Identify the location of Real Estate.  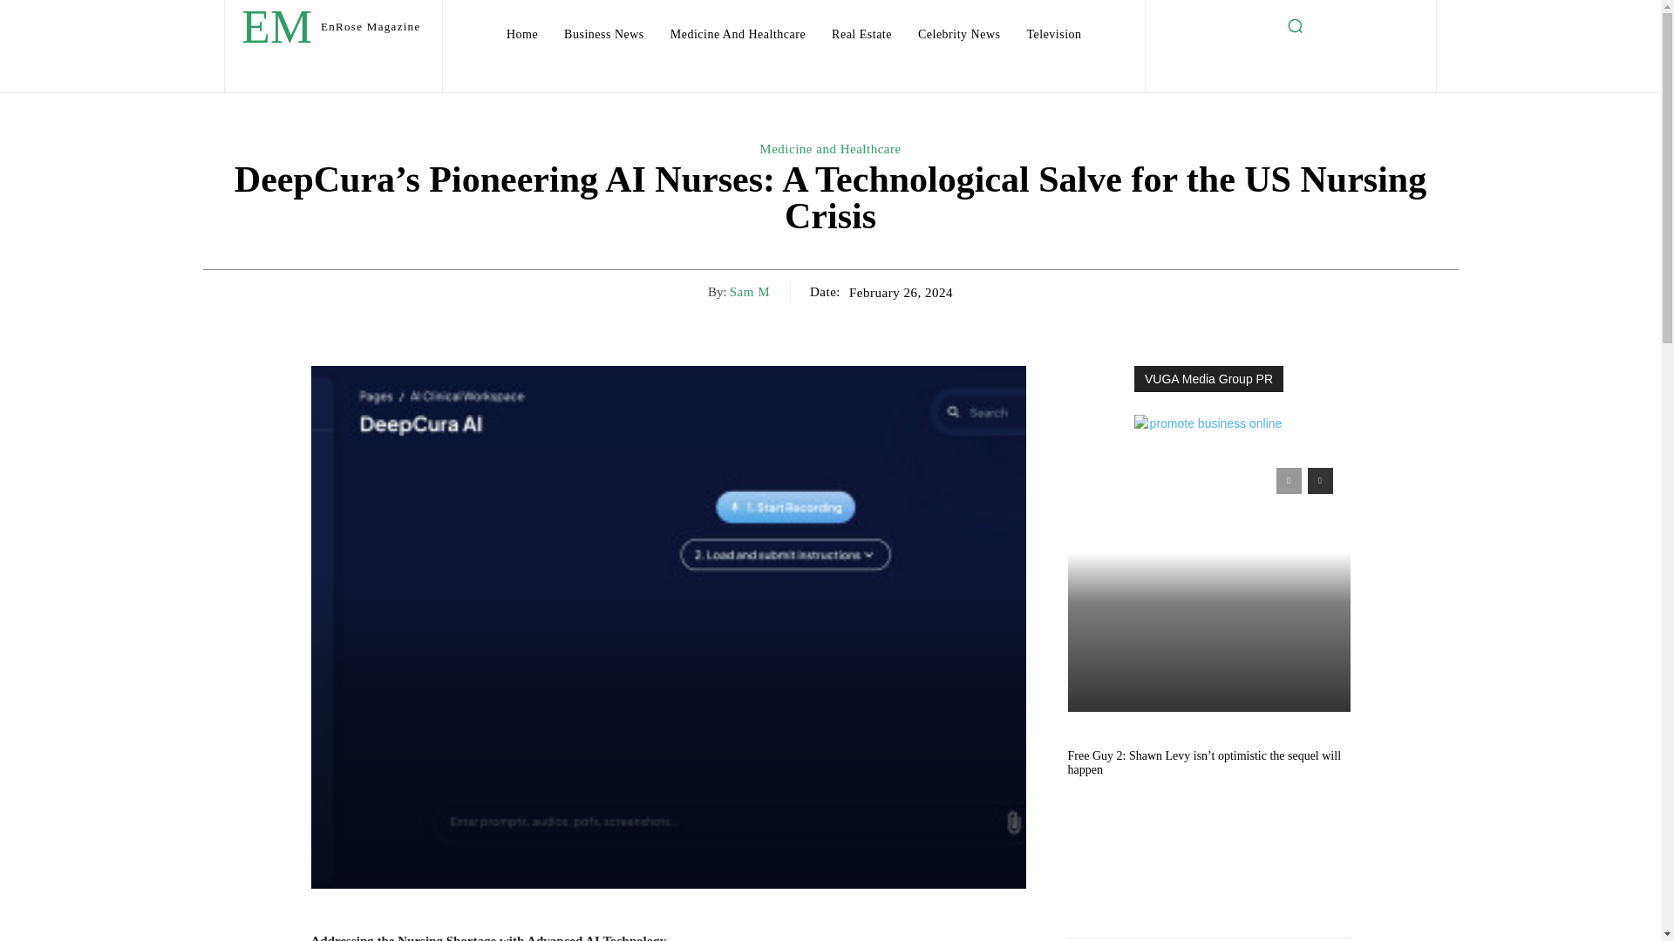
(861, 35).